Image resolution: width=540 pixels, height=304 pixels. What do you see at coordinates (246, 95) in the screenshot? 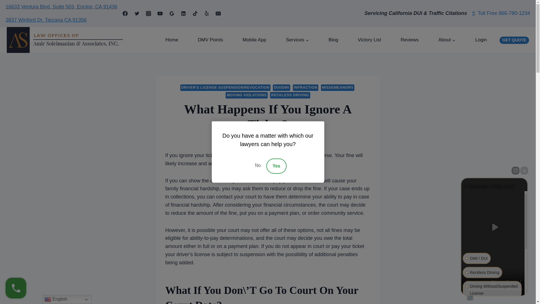
I see `MOVING VIOLATIONS` at bounding box center [246, 95].